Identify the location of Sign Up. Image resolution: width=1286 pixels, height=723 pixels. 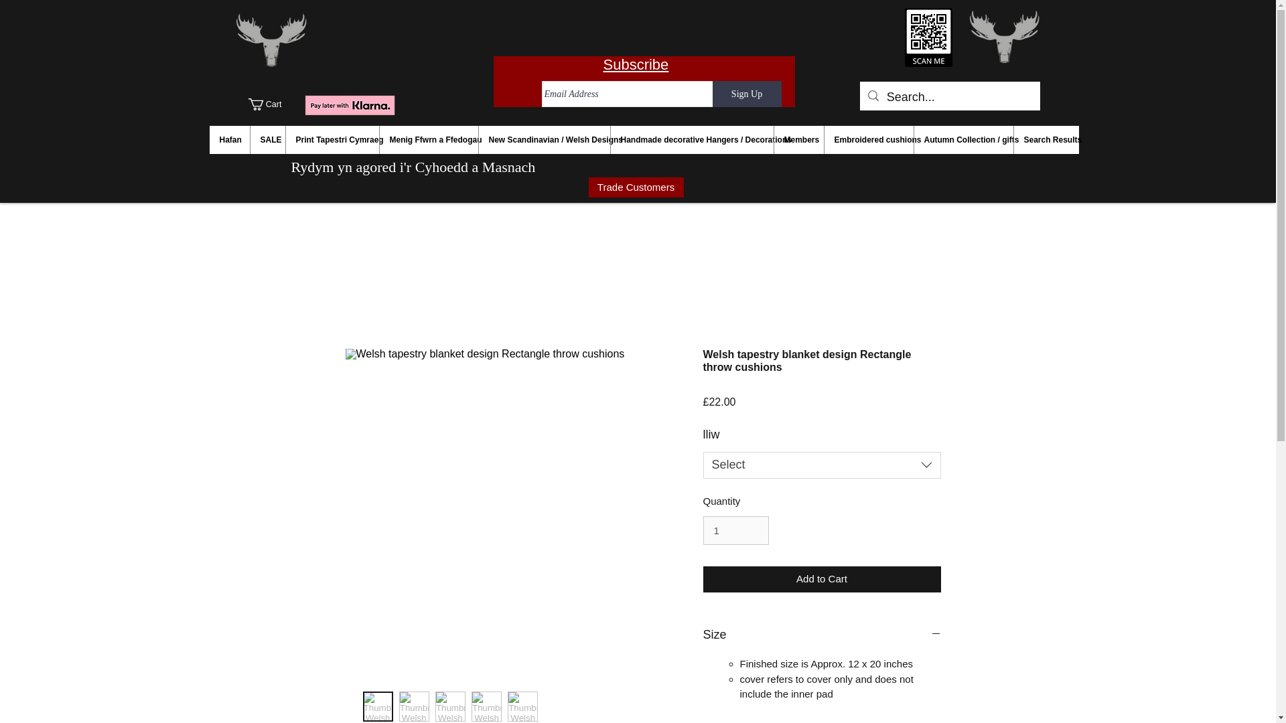
(747, 94).